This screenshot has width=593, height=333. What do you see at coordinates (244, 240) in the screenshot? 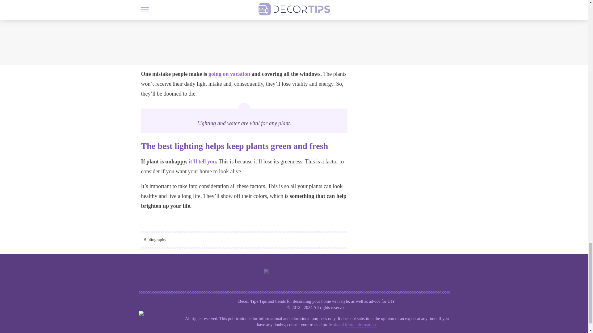
I see `Bibliography` at bounding box center [244, 240].